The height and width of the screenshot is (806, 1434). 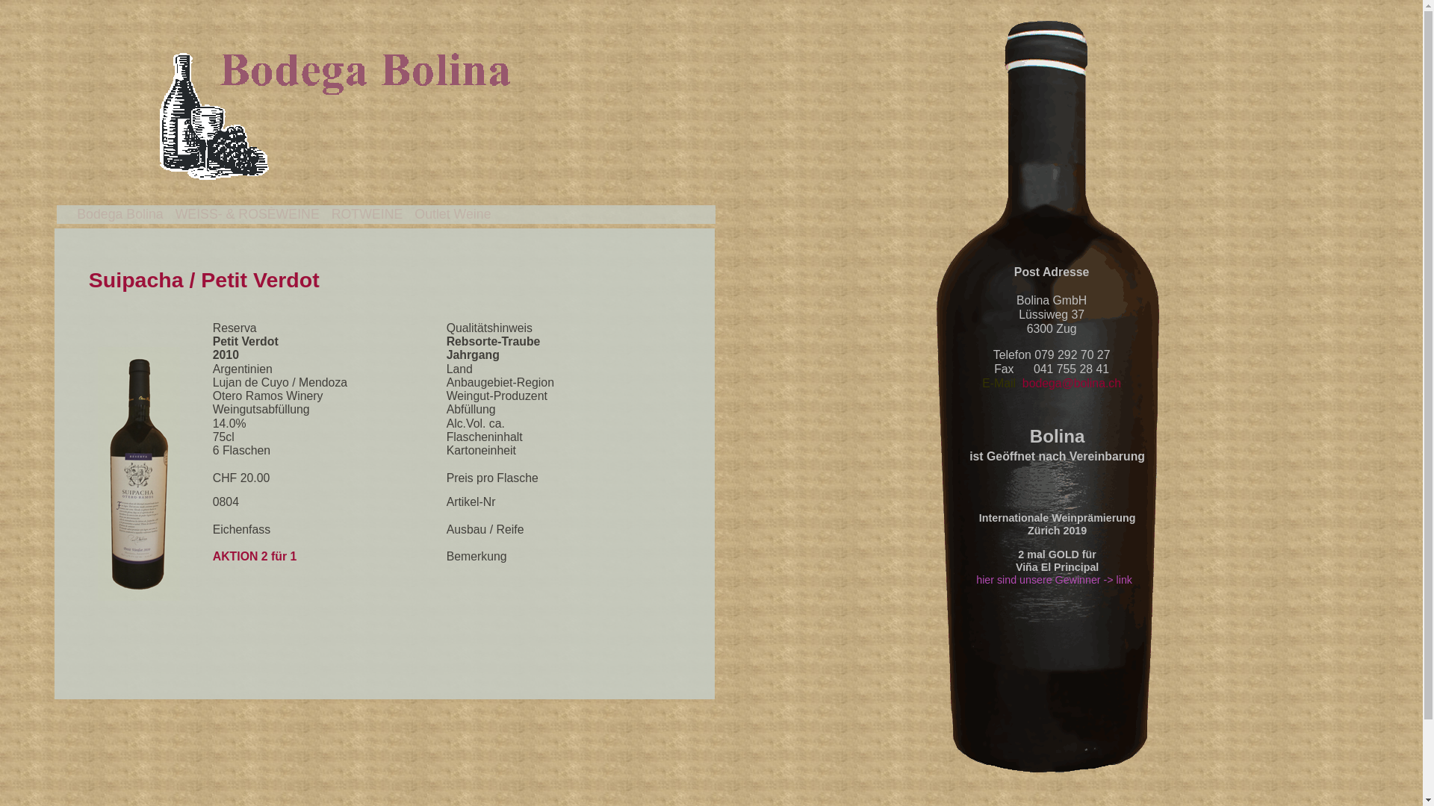 I want to click on hier sind unsere Gewinner -> link , so click(x=1056, y=580).